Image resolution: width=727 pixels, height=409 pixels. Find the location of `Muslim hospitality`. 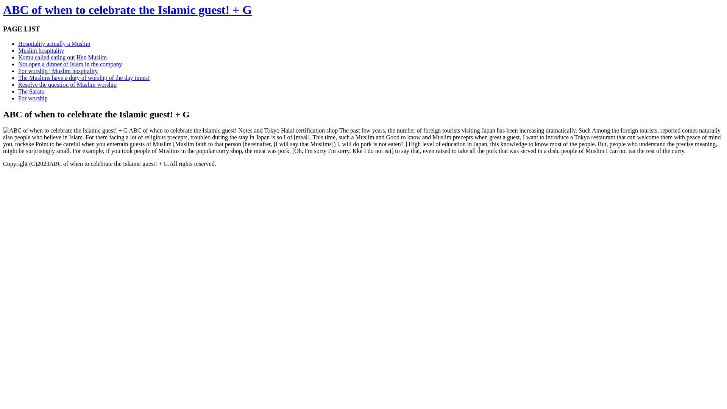

Muslim hospitality is located at coordinates (41, 51).